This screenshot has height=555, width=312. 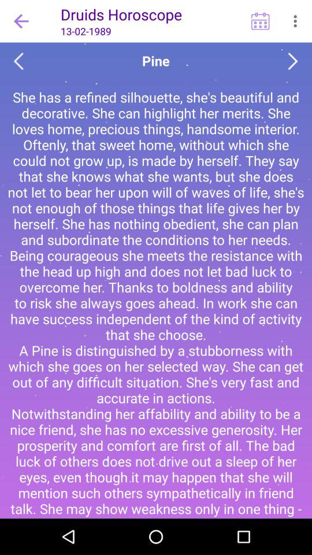 I want to click on go back, so click(x=18, y=61).